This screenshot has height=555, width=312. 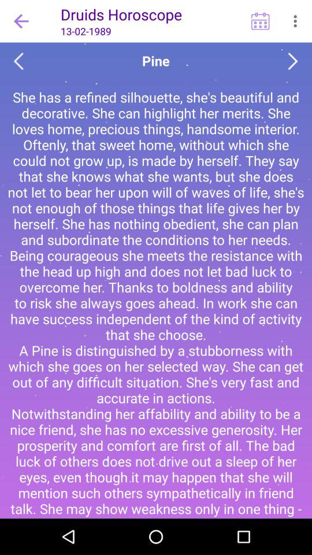 I want to click on go back, so click(x=18, y=61).